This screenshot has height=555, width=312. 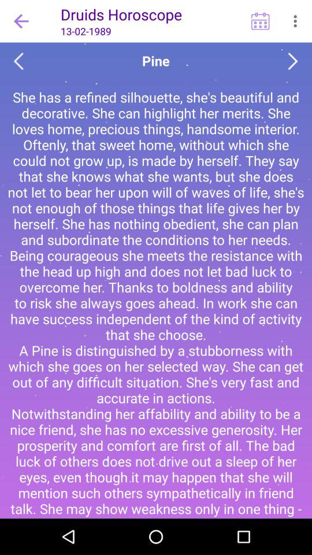 I want to click on go back, so click(x=18, y=61).